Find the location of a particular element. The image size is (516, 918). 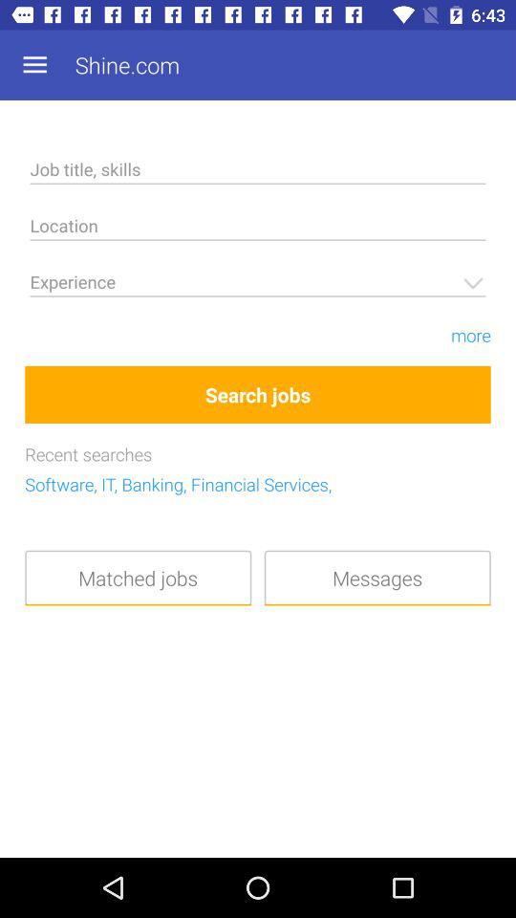

click on the messages is located at coordinates (378, 578).